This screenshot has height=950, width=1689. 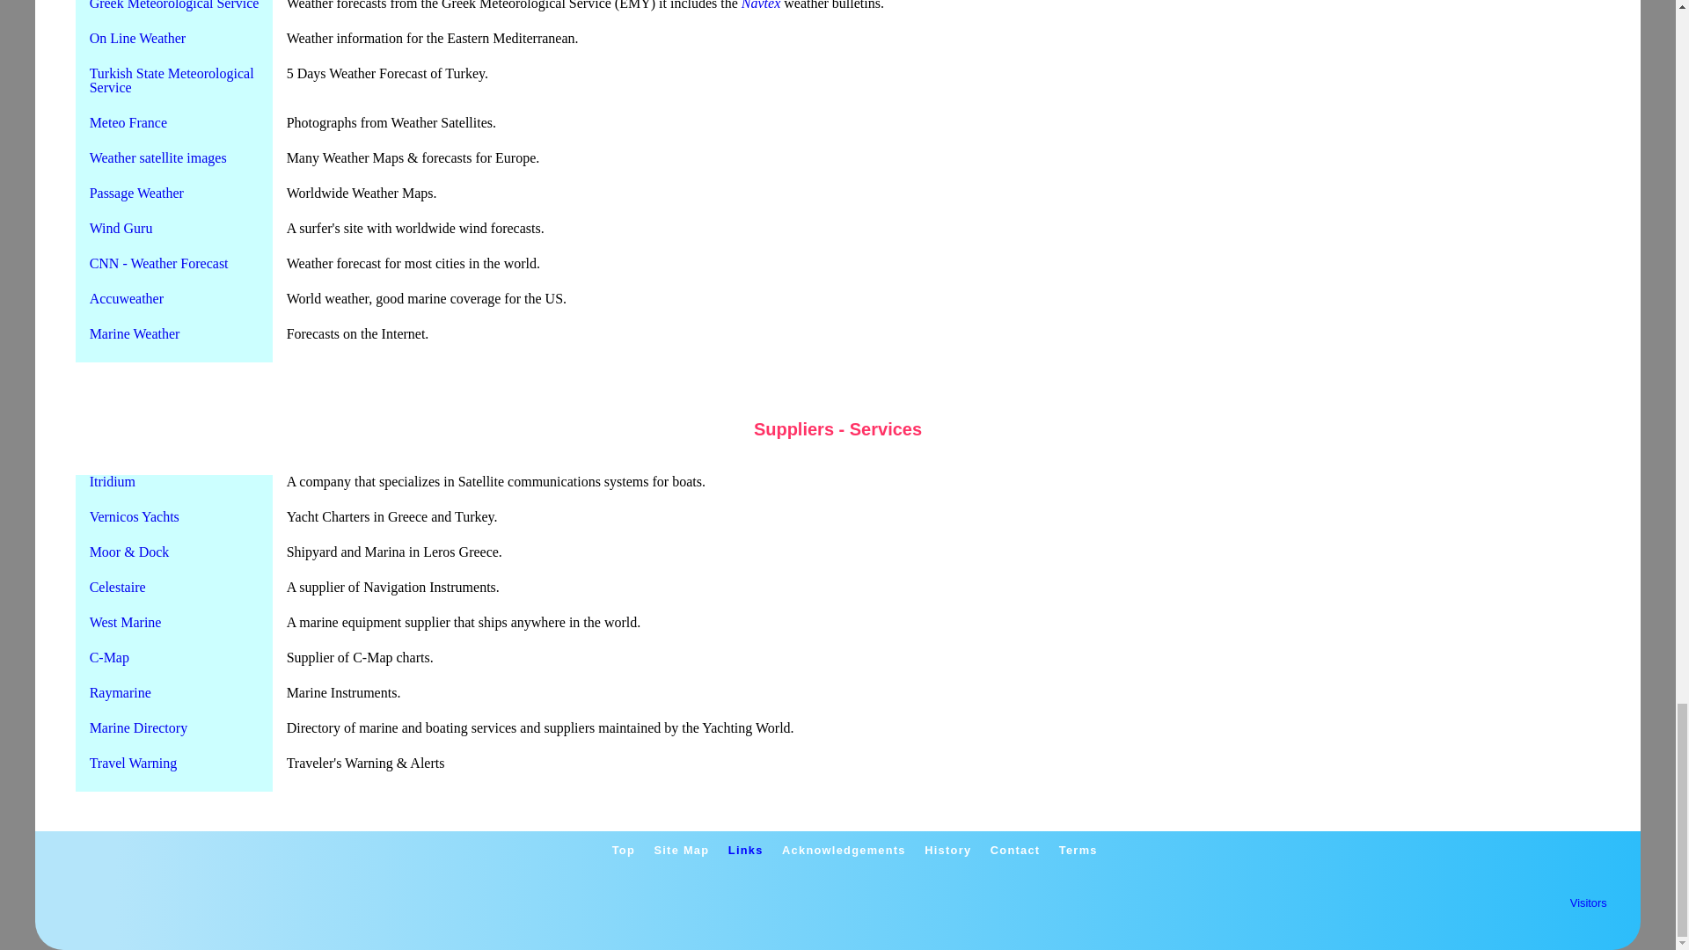 What do you see at coordinates (681, 850) in the screenshot?
I see `Site Structure` at bounding box center [681, 850].